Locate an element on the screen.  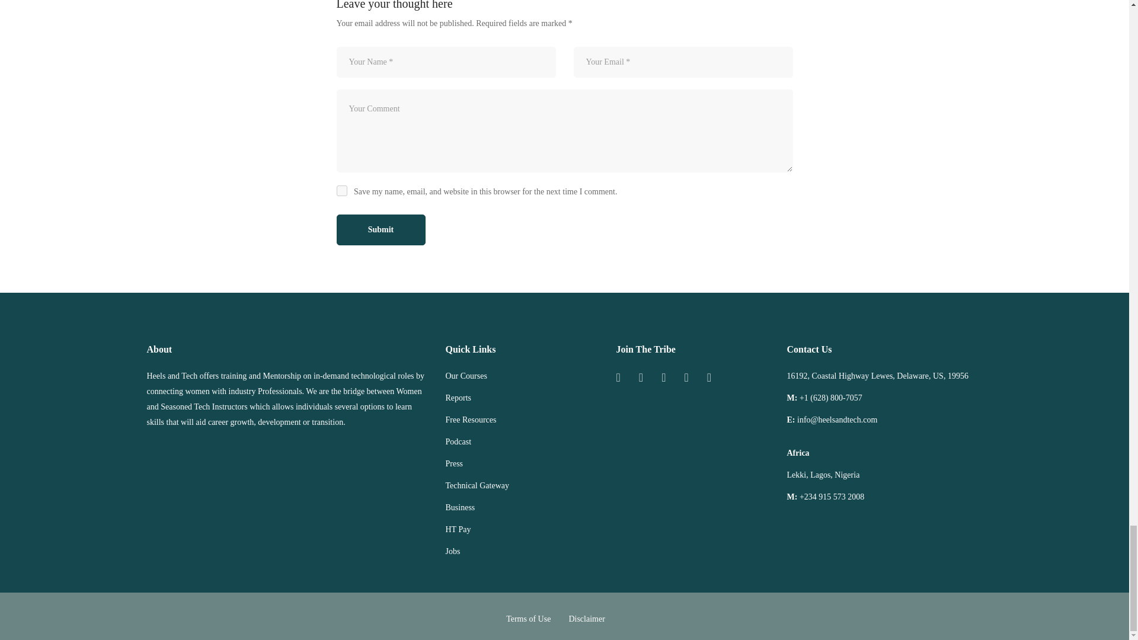
Our Courses is located at coordinates (466, 376).